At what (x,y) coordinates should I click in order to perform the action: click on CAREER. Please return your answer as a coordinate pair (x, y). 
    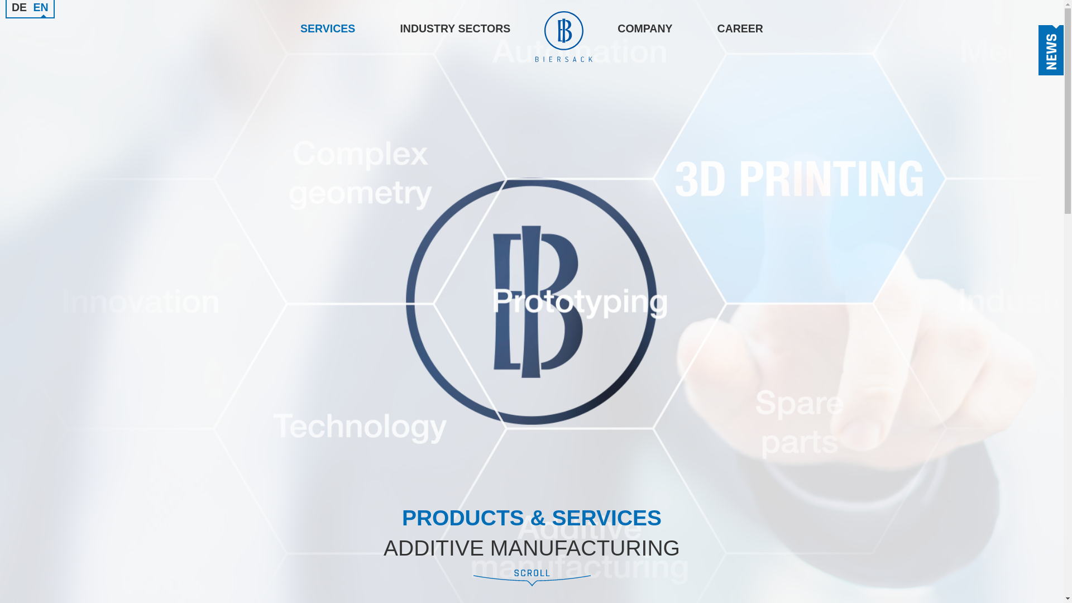
    Looking at the image, I should click on (740, 29).